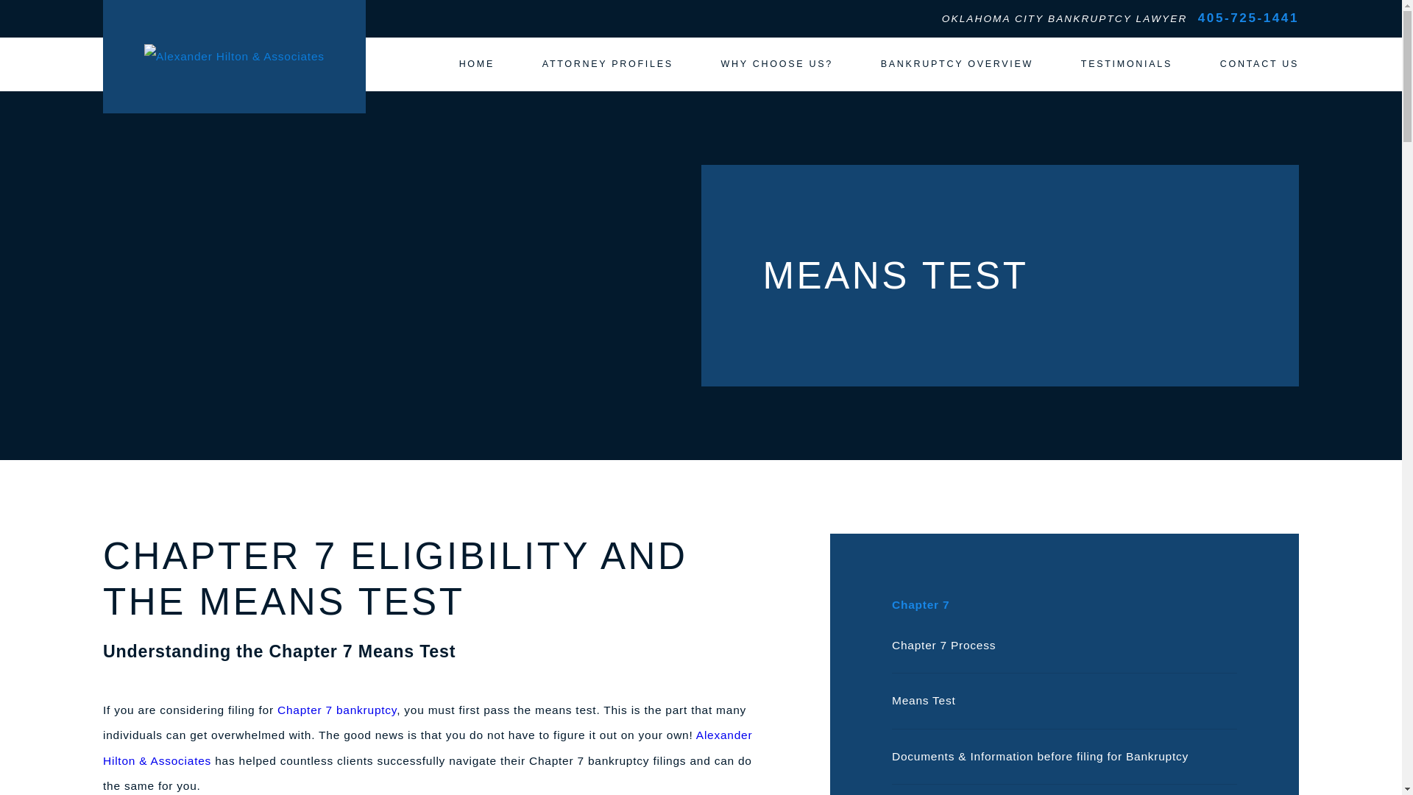  I want to click on HOME, so click(477, 64).